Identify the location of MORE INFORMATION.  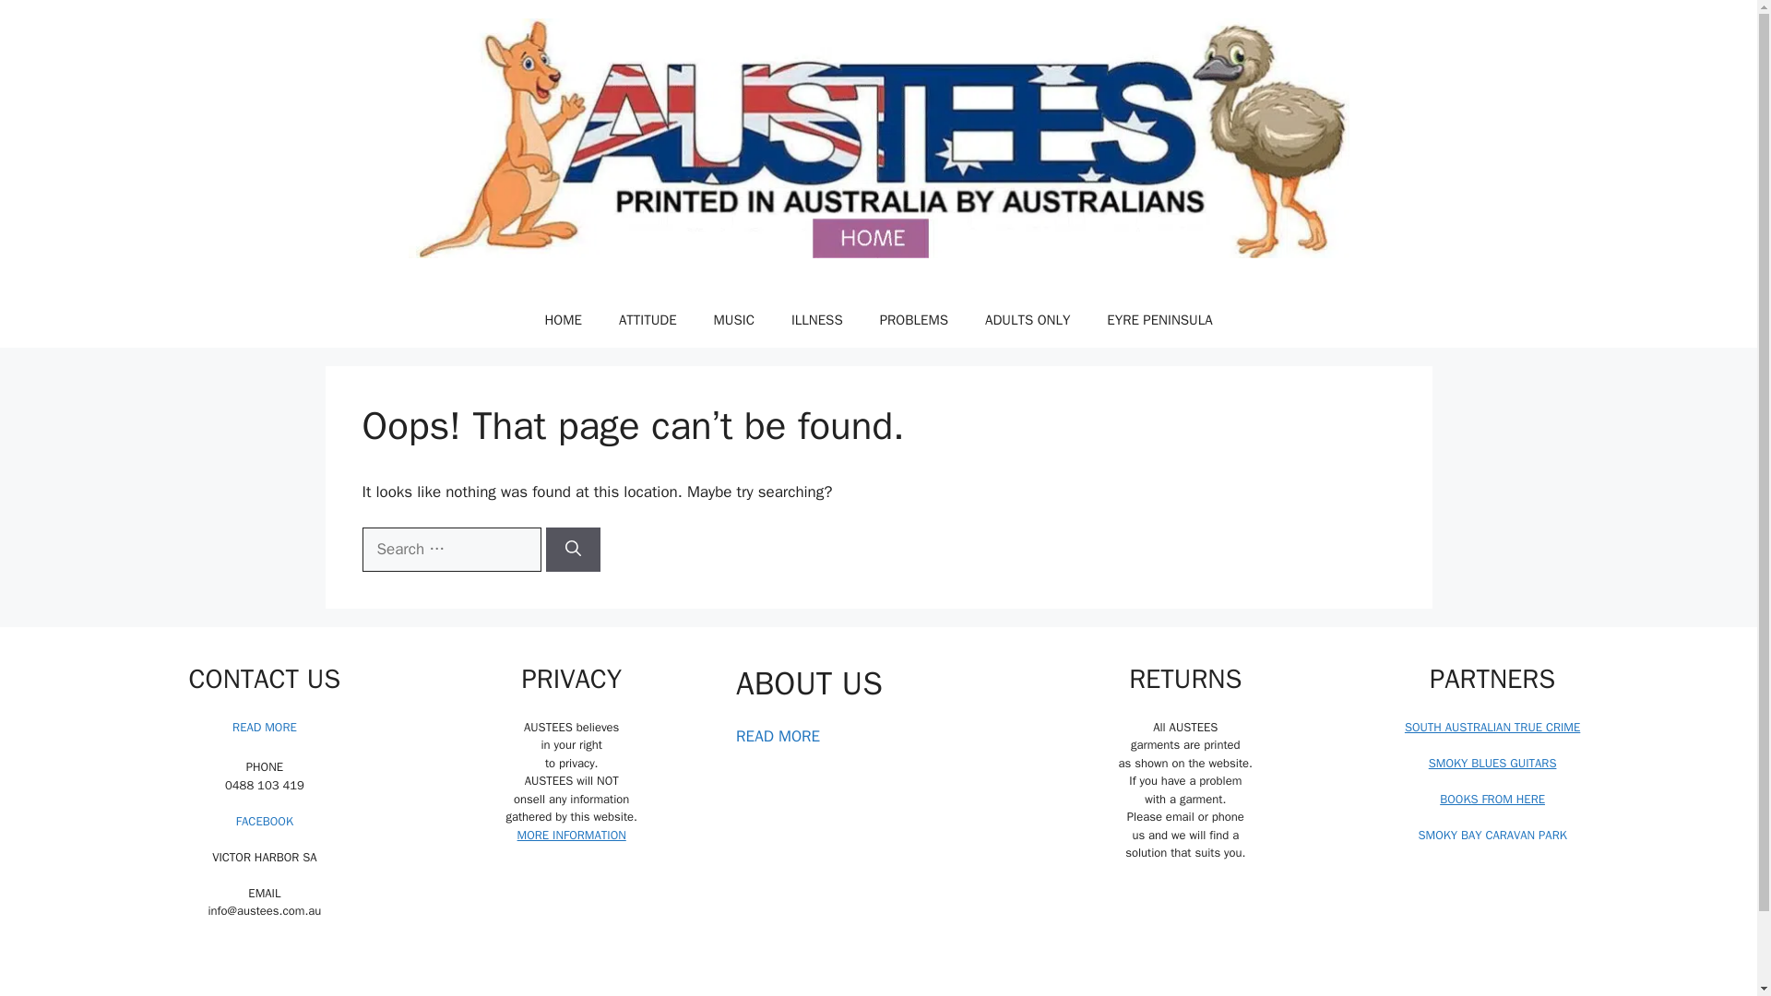
(572, 835).